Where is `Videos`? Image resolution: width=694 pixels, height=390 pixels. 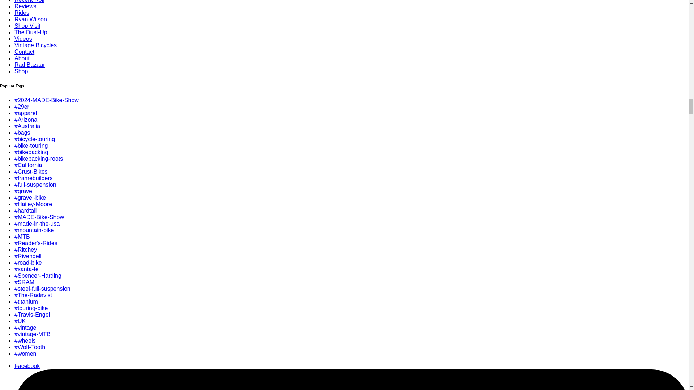 Videos is located at coordinates (23, 39).